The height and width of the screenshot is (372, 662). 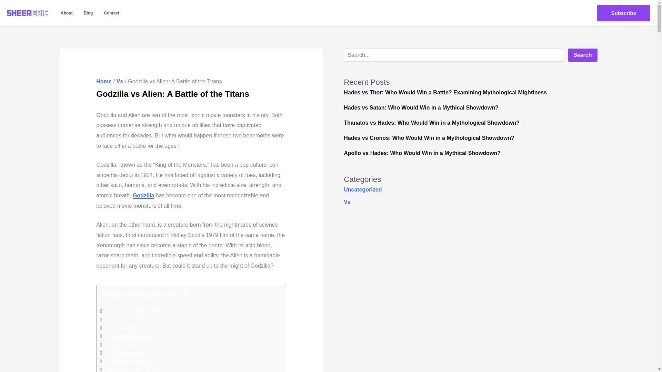 What do you see at coordinates (130, 361) in the screenshot?
I see `Audience Opinion` at bounding box center [130, 361].